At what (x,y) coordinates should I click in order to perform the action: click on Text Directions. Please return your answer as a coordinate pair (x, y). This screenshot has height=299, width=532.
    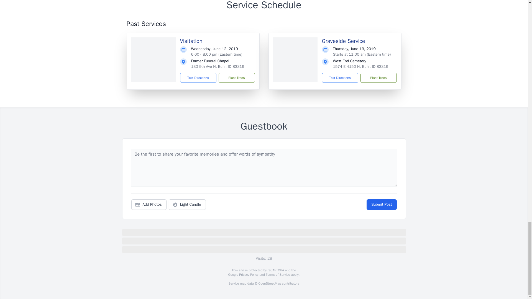
    Looking at the image, I should click on (198, 78).